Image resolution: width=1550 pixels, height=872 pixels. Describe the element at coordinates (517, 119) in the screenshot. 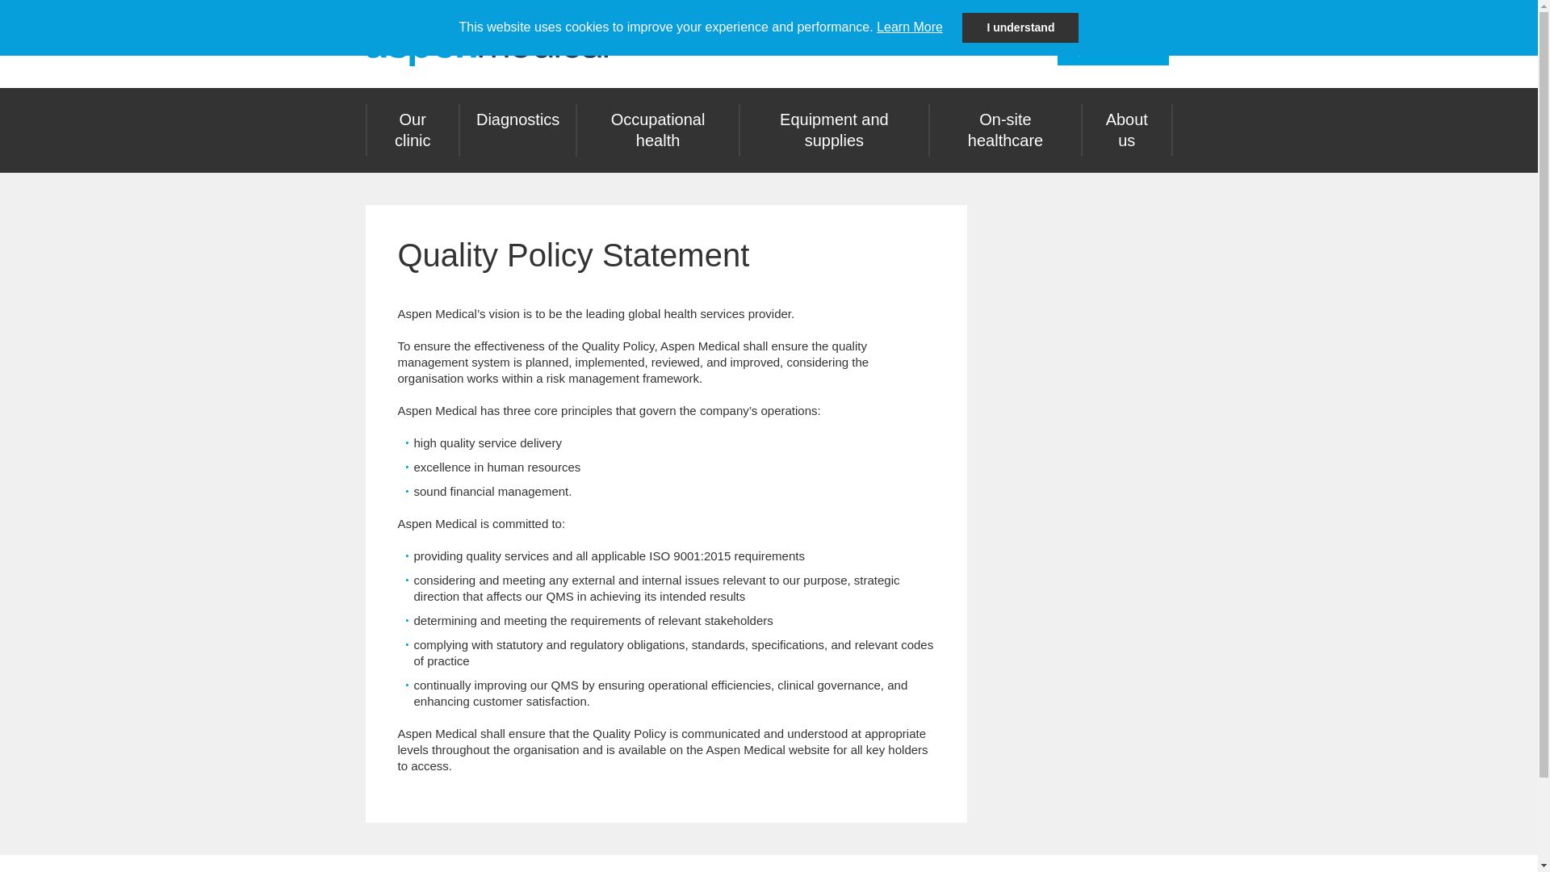

I see `Diagnostics` at that location.